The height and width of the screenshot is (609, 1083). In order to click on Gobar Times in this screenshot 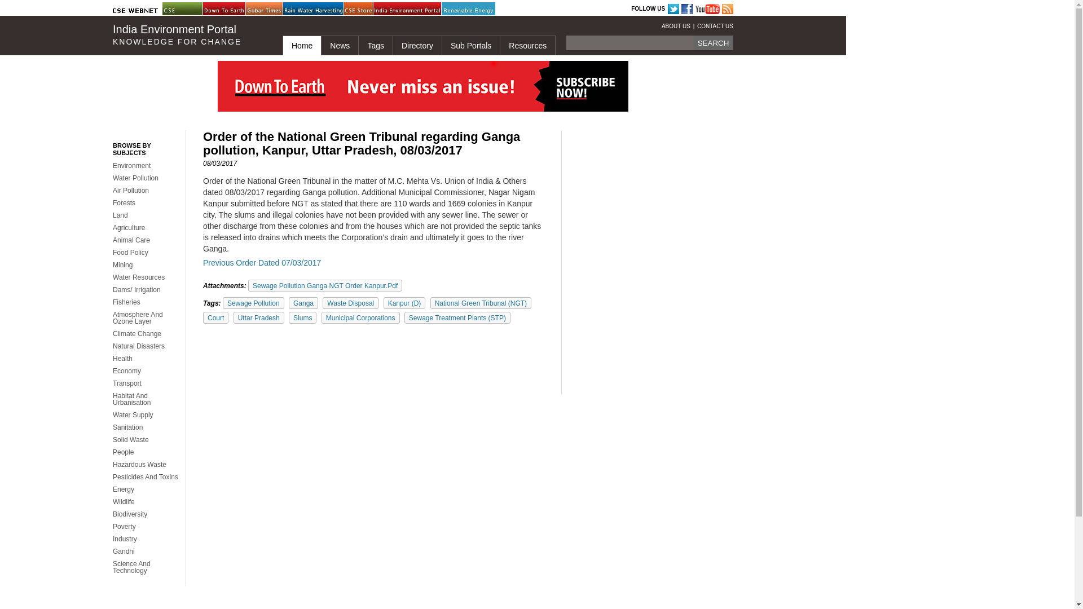, I will do `click(274, 9)`.